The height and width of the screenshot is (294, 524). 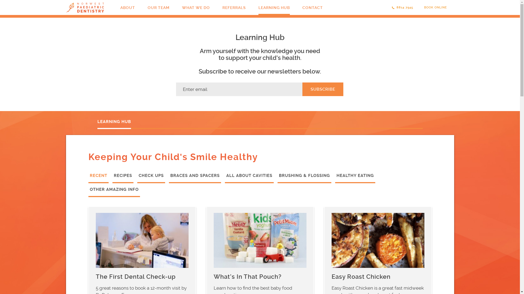 I want to click on ABOUT, so click(x=127, y=8).